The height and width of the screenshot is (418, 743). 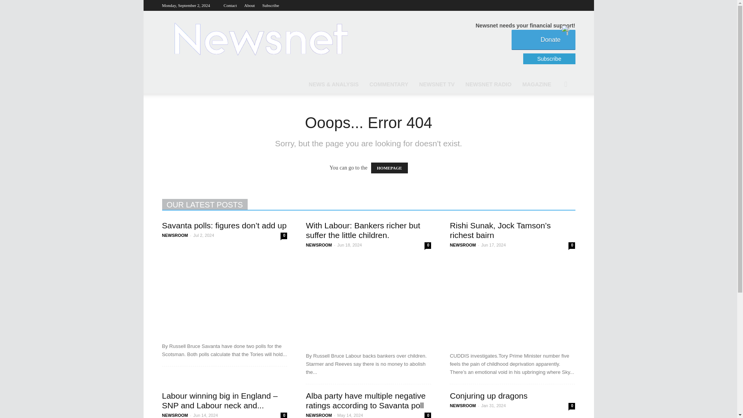 What do you see at coordinates (543, 39) in the screenshot?
I see `Donate` at bounding box center [543, 39].